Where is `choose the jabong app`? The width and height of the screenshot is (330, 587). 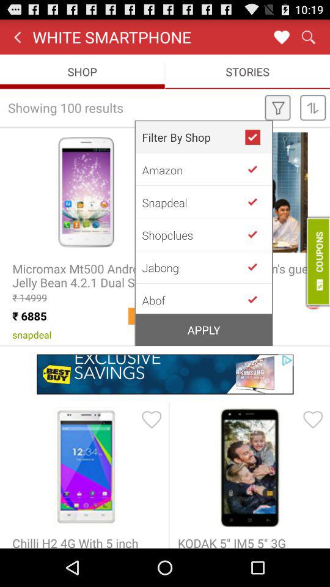 choose the jabong app is located at coordinates (193, 267).